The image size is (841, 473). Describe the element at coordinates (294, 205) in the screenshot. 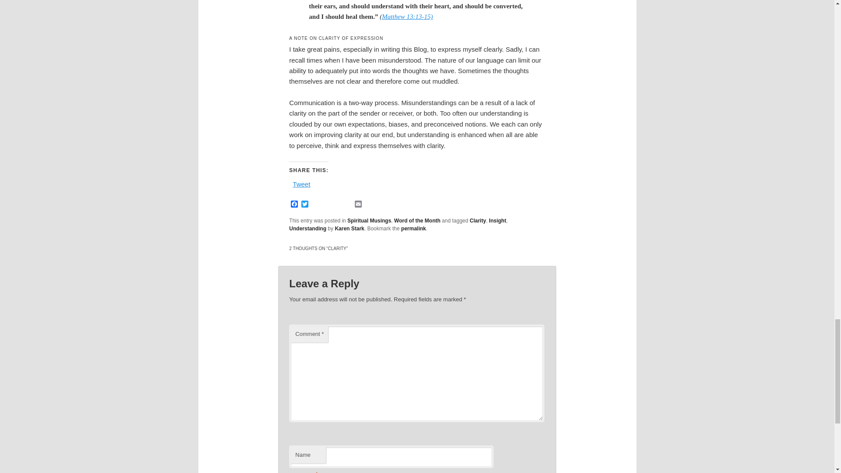

I see `Facebook` at that location.